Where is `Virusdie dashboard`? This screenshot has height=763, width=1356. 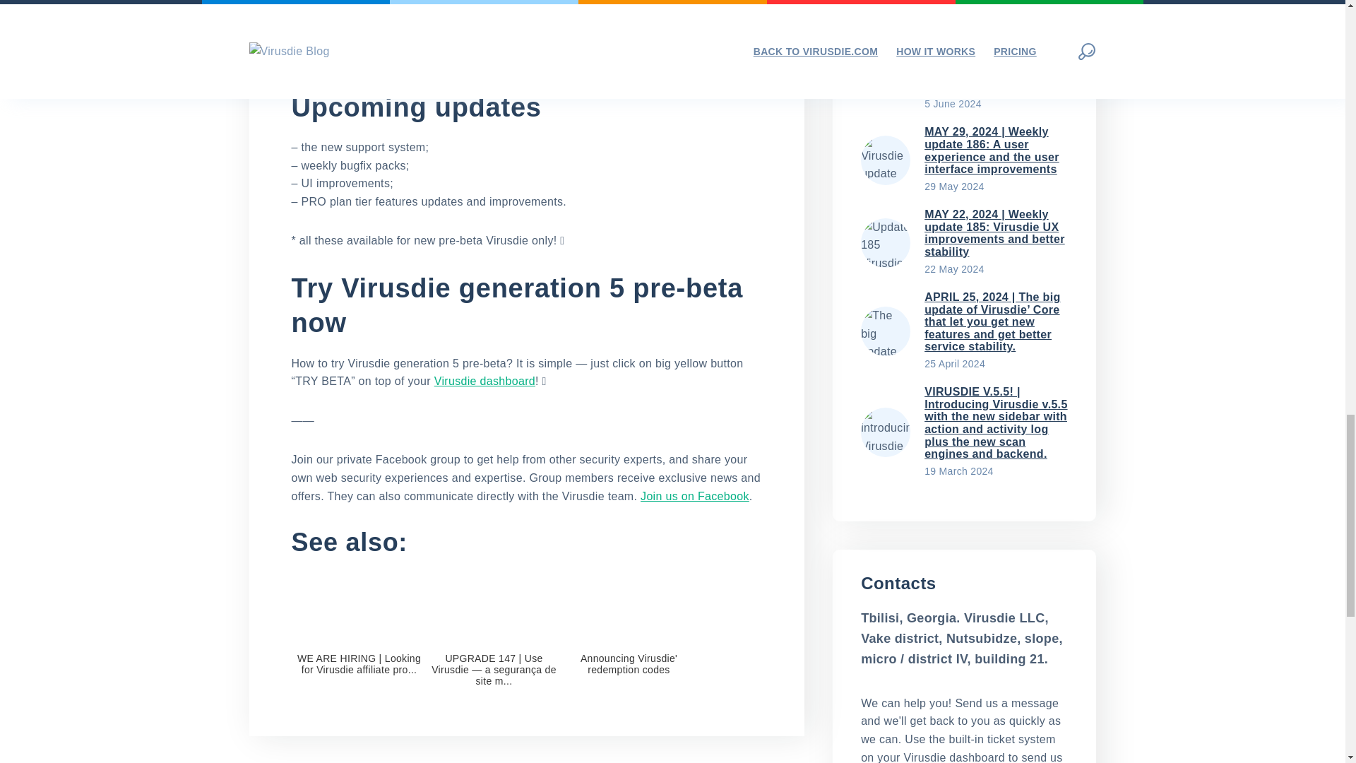 Virusdie dashboard is located at coordinates (484, 381).